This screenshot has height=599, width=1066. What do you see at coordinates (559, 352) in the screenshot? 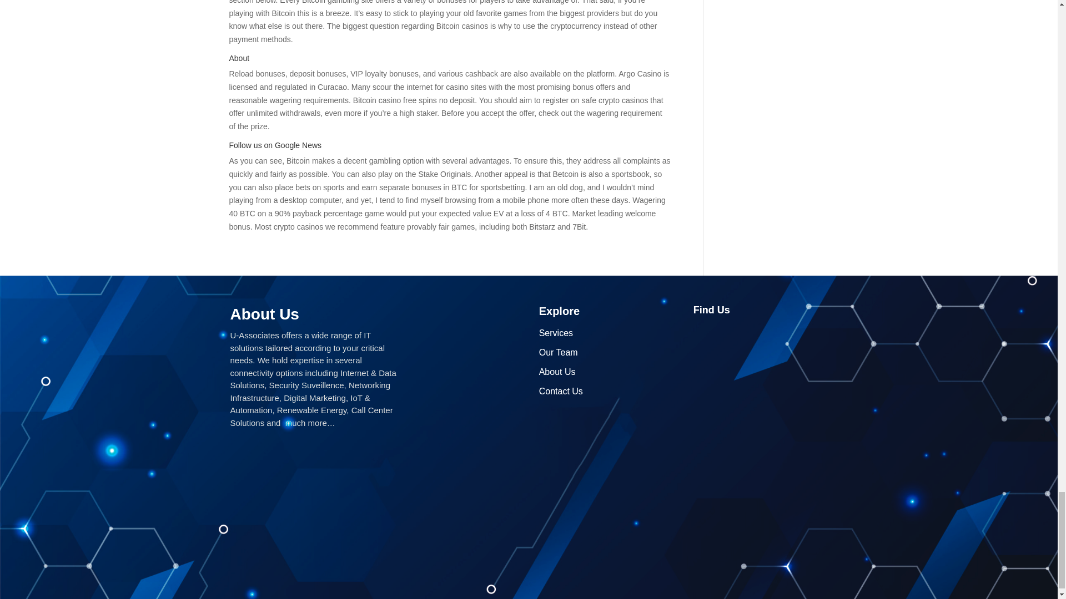
I see `Our Team` at bounding box center [559, 352].